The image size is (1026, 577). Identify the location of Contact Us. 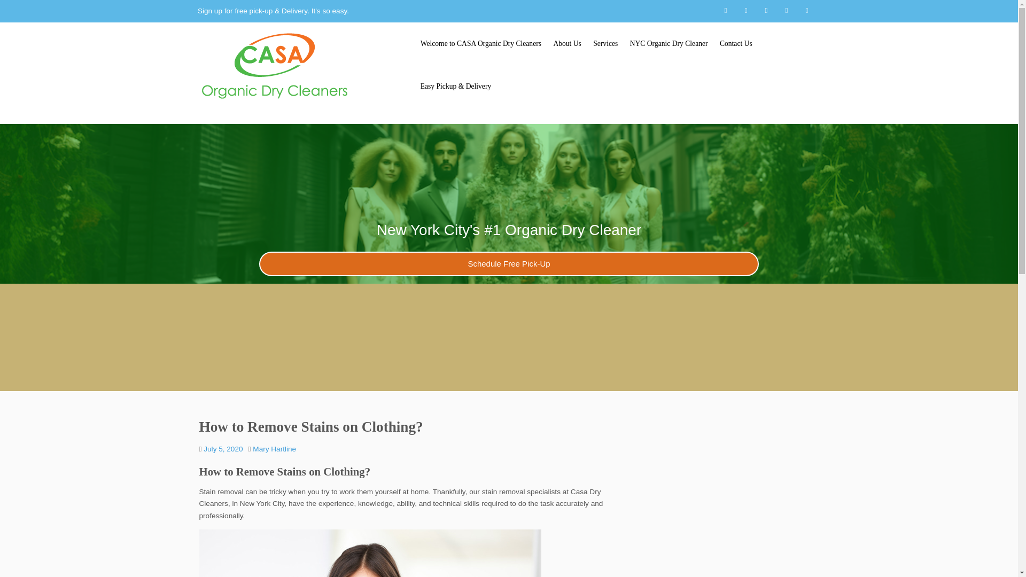
(736, 44).